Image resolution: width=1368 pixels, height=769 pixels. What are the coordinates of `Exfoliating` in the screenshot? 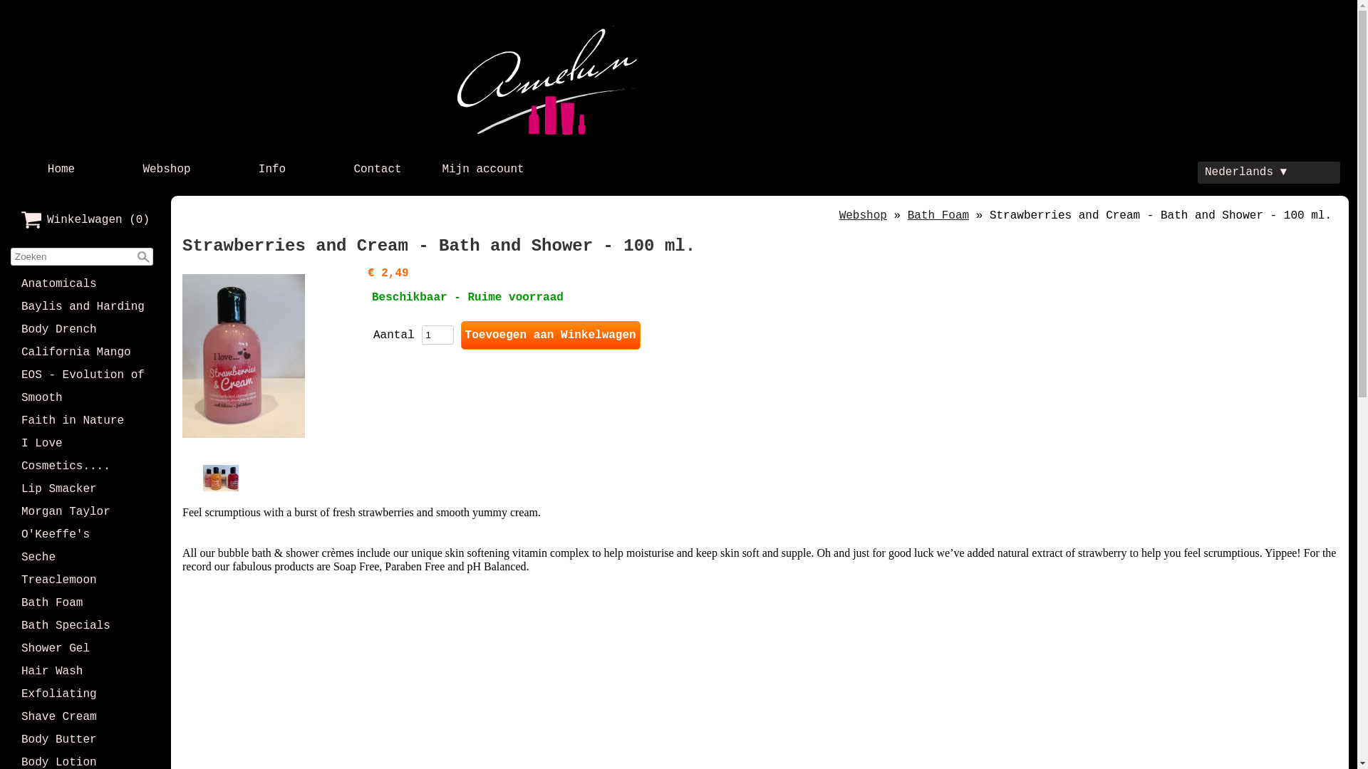 It's located at (85, 694).